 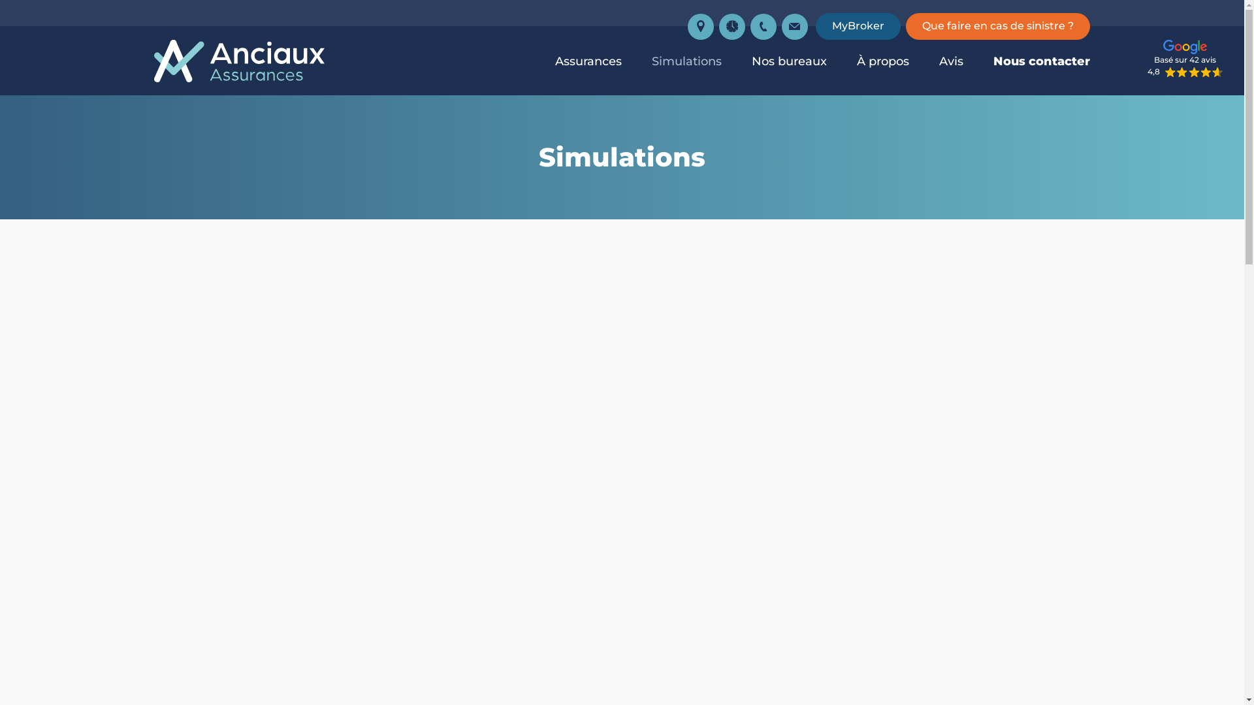 I want to click on Assurances, so click(x=588, y=61).